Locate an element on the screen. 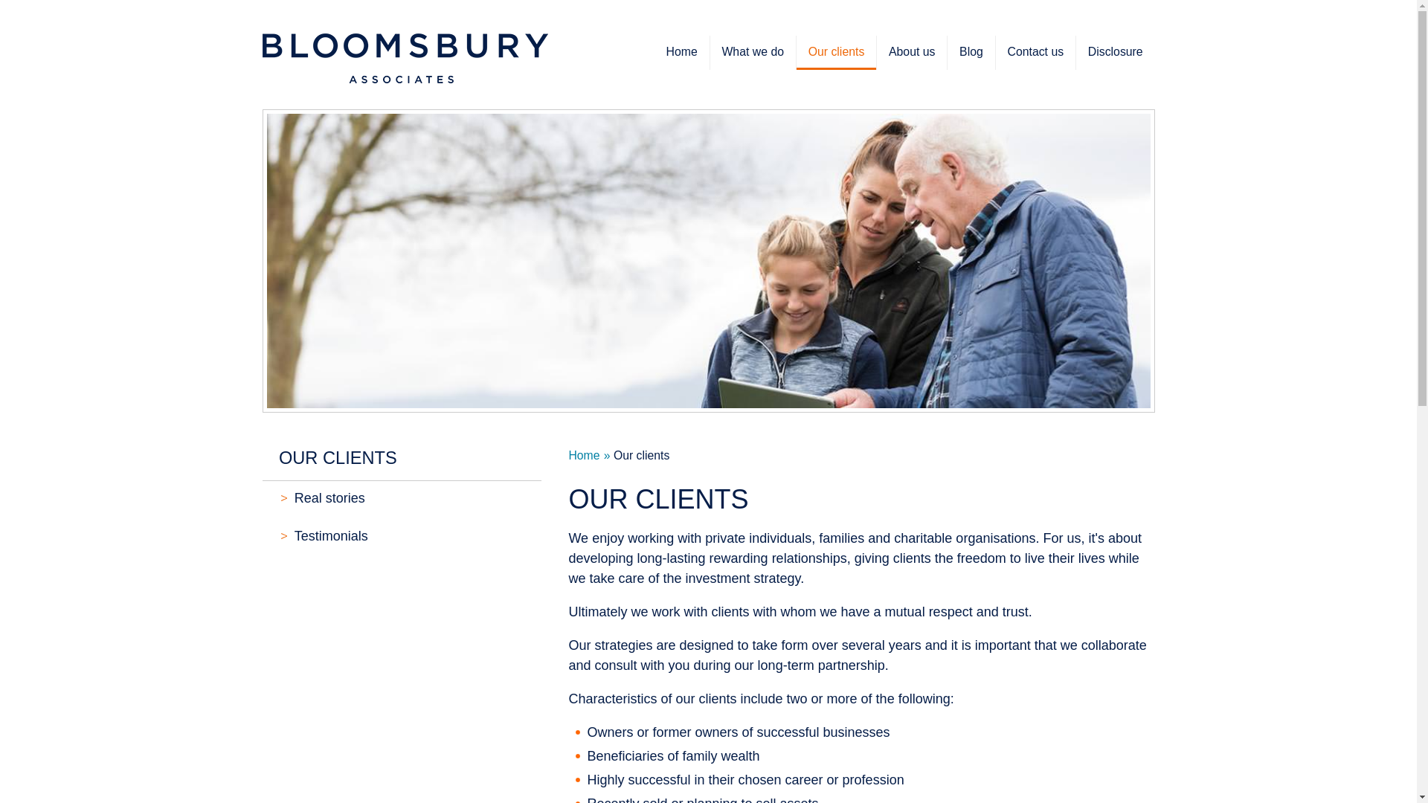 This screenshot has height=803, width=1428. Testimonials is located at coordinates (401, 537).